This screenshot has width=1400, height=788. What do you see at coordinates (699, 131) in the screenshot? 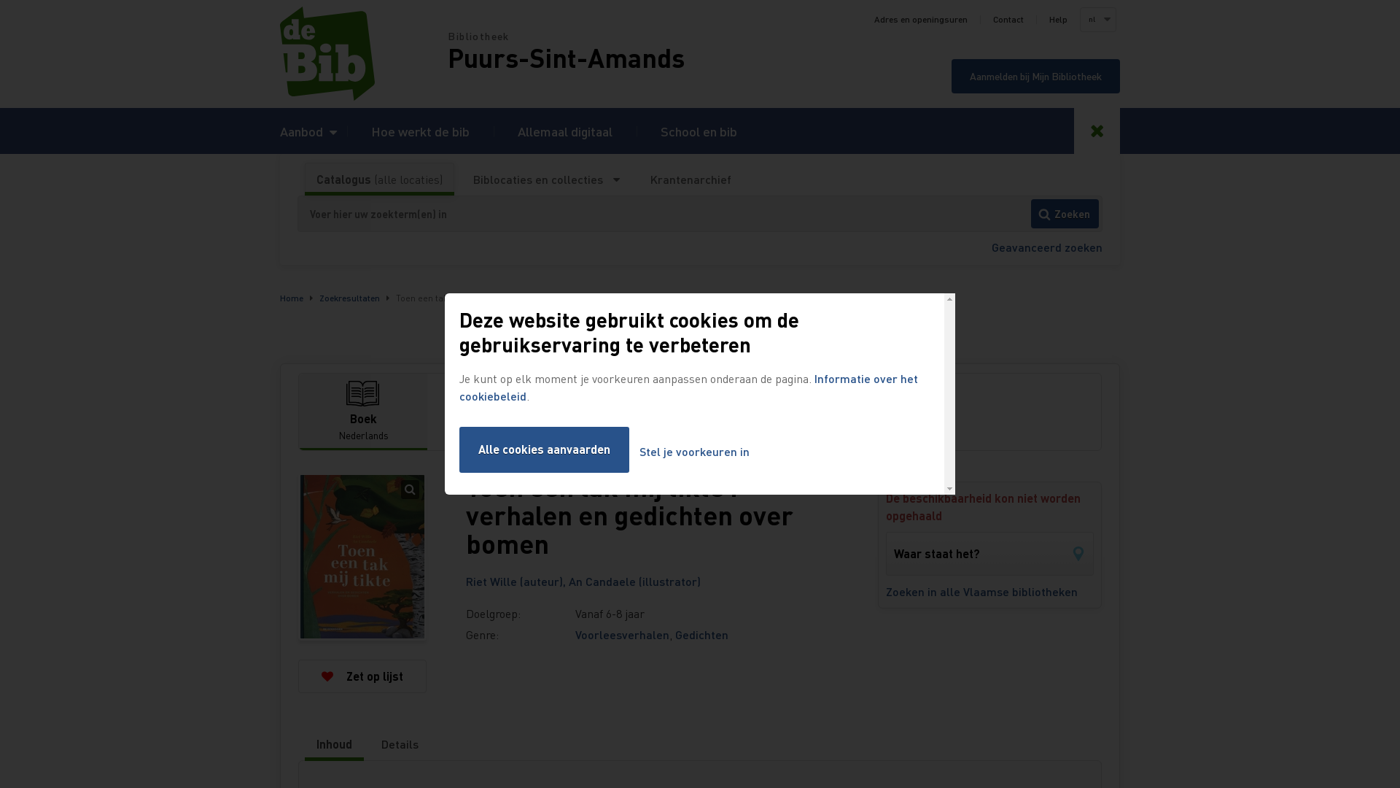
I see `School en bib` at bounding box center [699, 131].